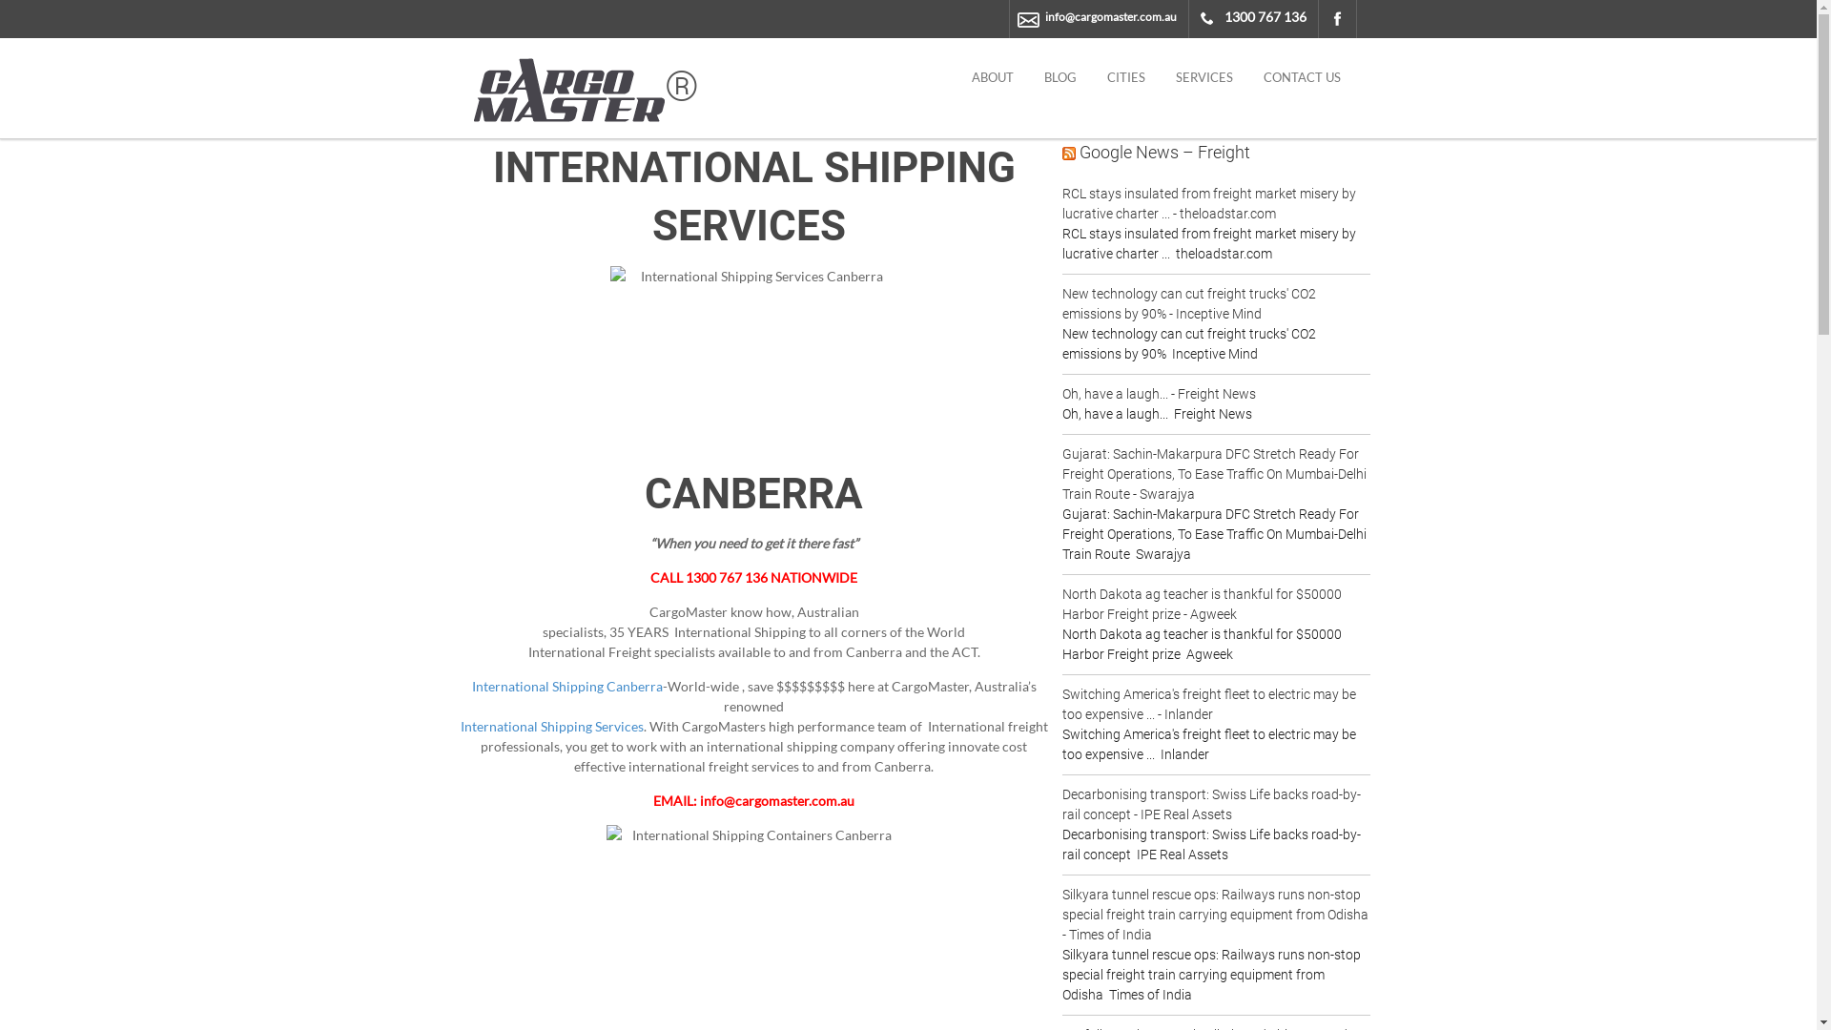 The width and height of the screenshot is (1831, 1030). I want to click on BLOG, so click(1060, 78).